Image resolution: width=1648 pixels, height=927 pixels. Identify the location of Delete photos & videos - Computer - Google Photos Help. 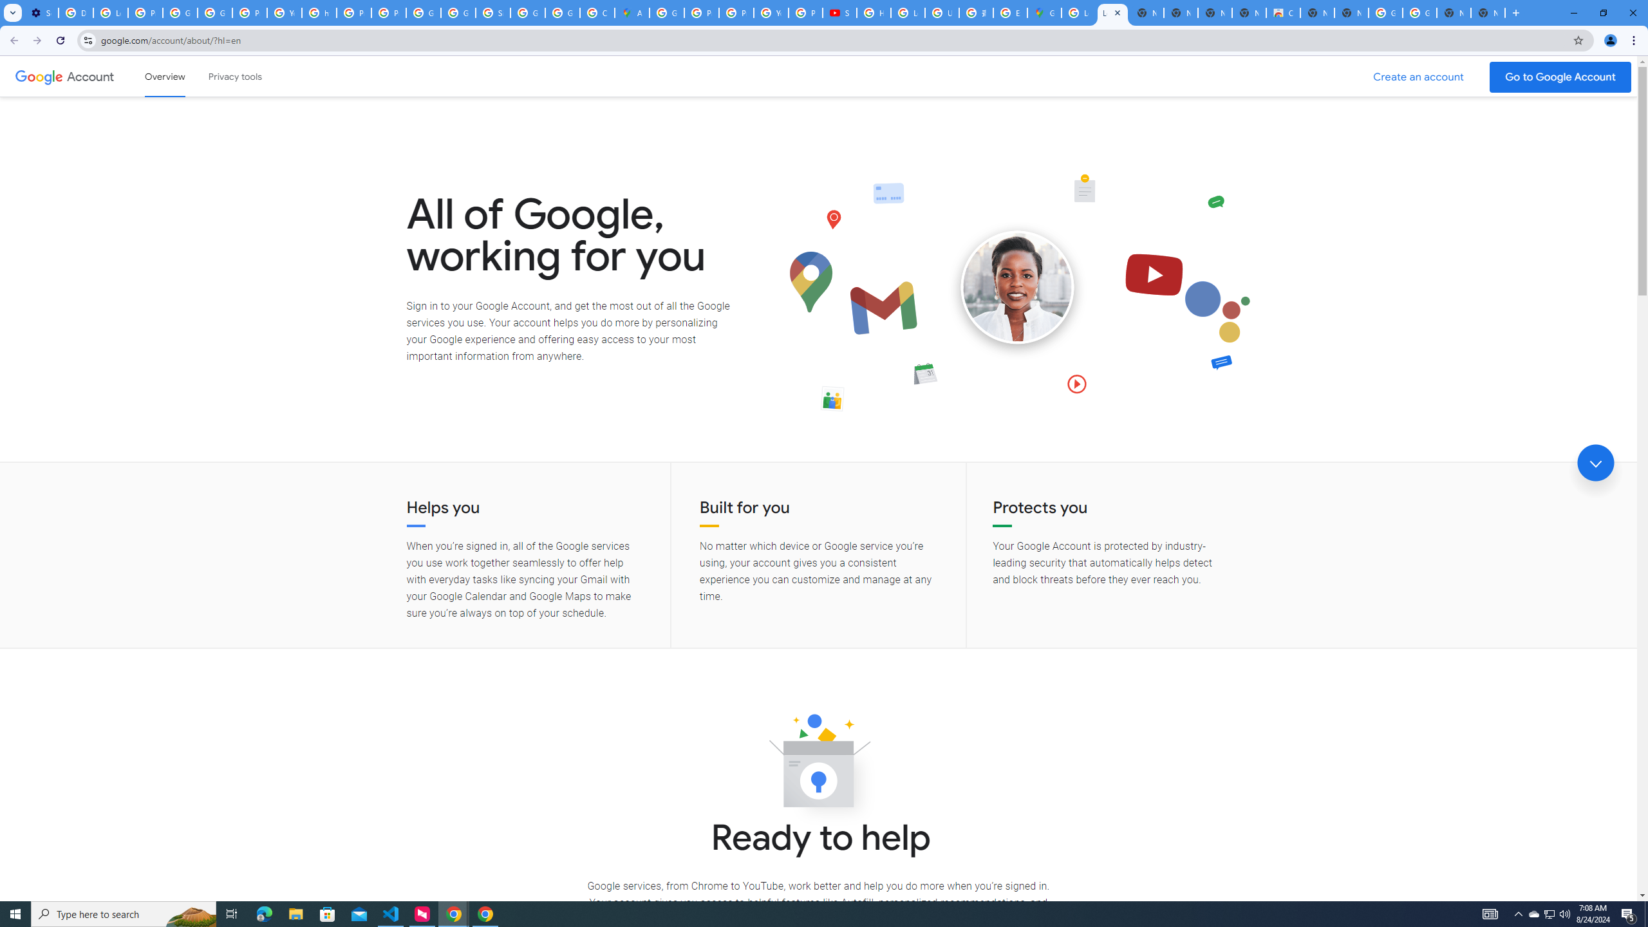
(75, 13).